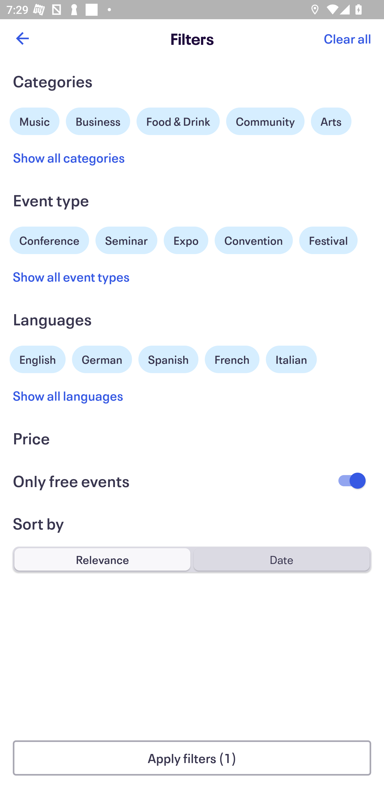  Describe the element at coordinates (331, 121) in the screenshot. I see `Arts` at that location.